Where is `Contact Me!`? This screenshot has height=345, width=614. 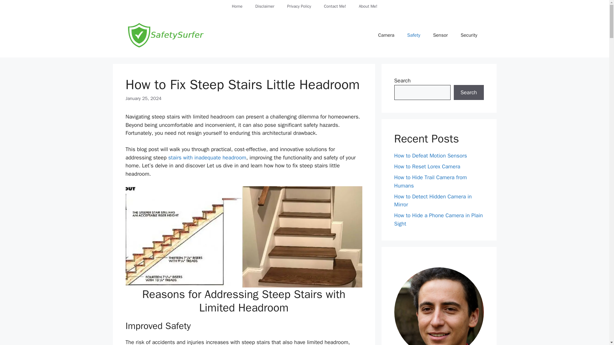 Contact Me! is located at coordinates (335, 6).